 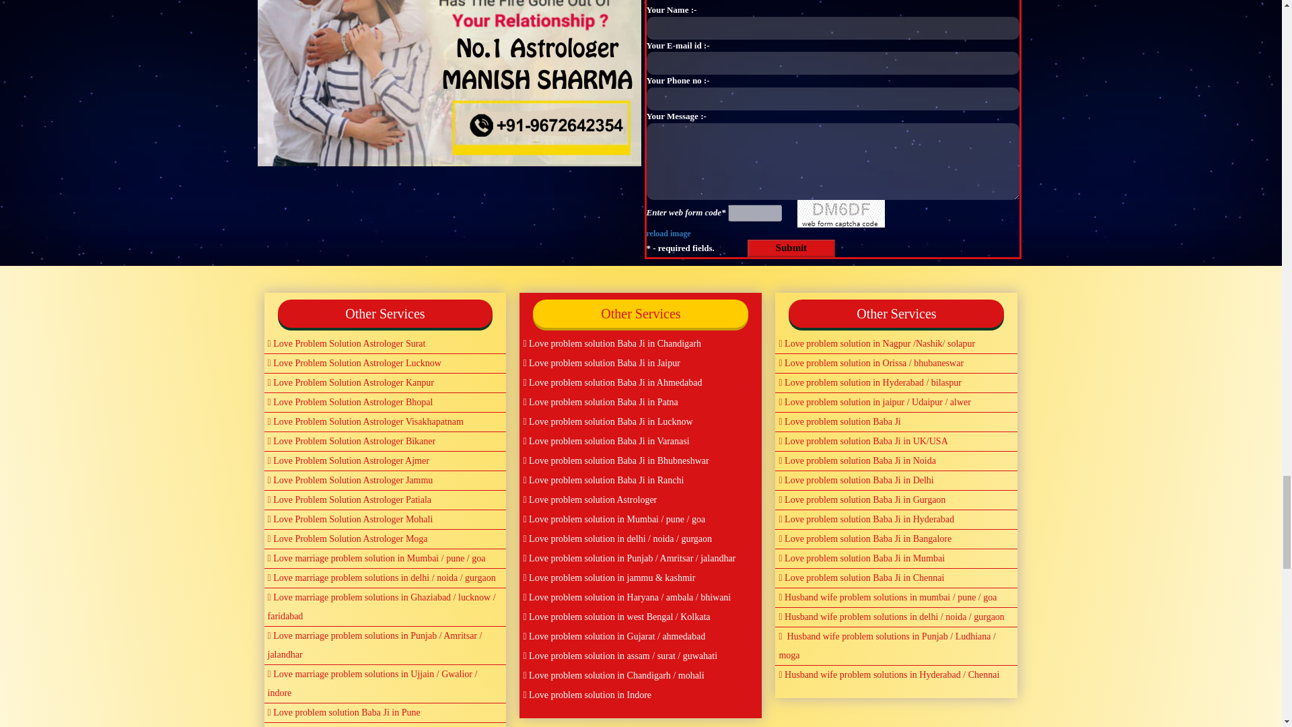 I want to click on Submit, so click(x=791, y=248).